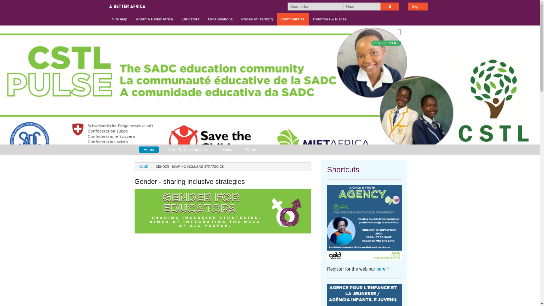 The width and height of the screenshot is (544, 306). Describe the element at coordinates (227, 150) in the screenshot. I see `Media` at that location.